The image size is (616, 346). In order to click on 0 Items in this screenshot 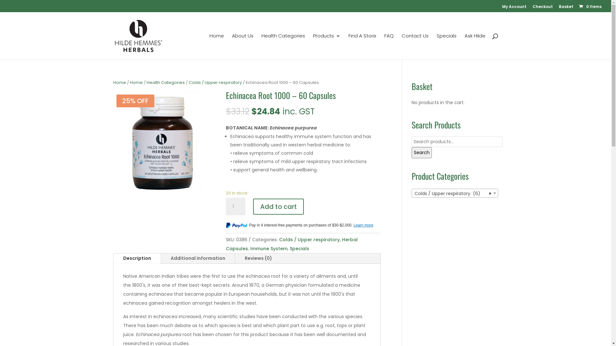, I will do `click(590, 6)`.